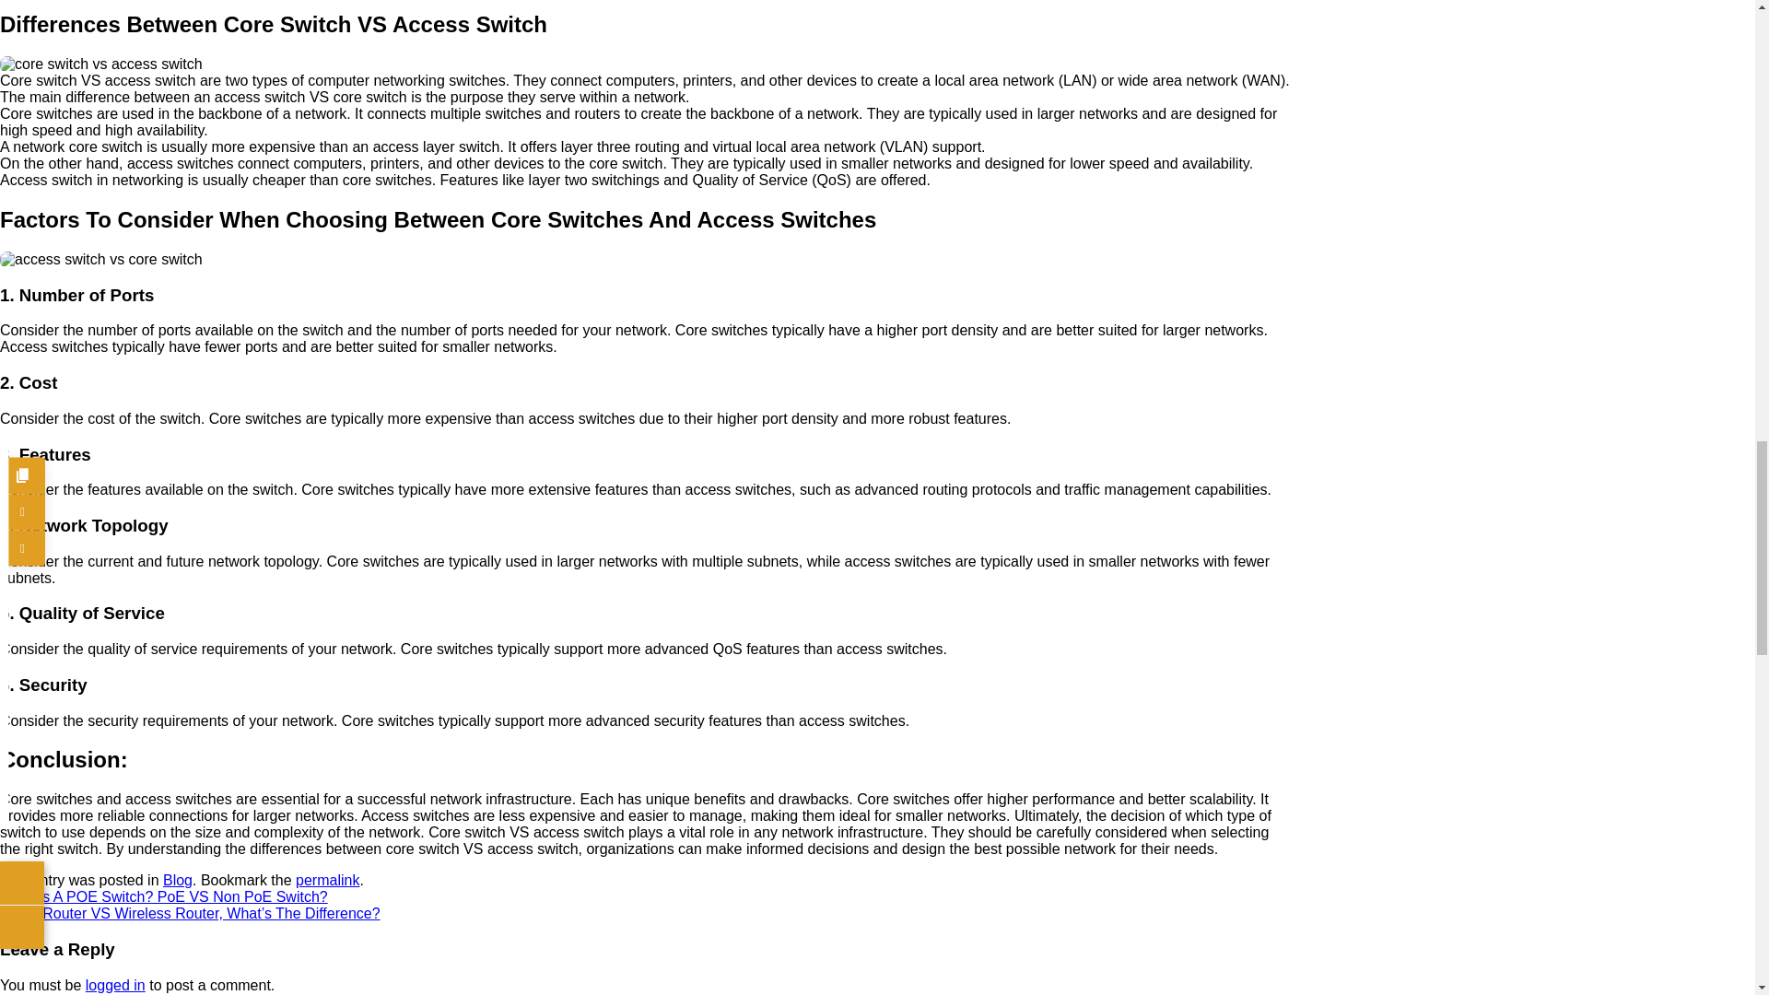 This screenshot has width=1769, height=995. What do you see at coordinates (326, 881) in the screenshot?
I see `Permalink to Core Switch VS Access Switch` at bounding box center [326, 881].